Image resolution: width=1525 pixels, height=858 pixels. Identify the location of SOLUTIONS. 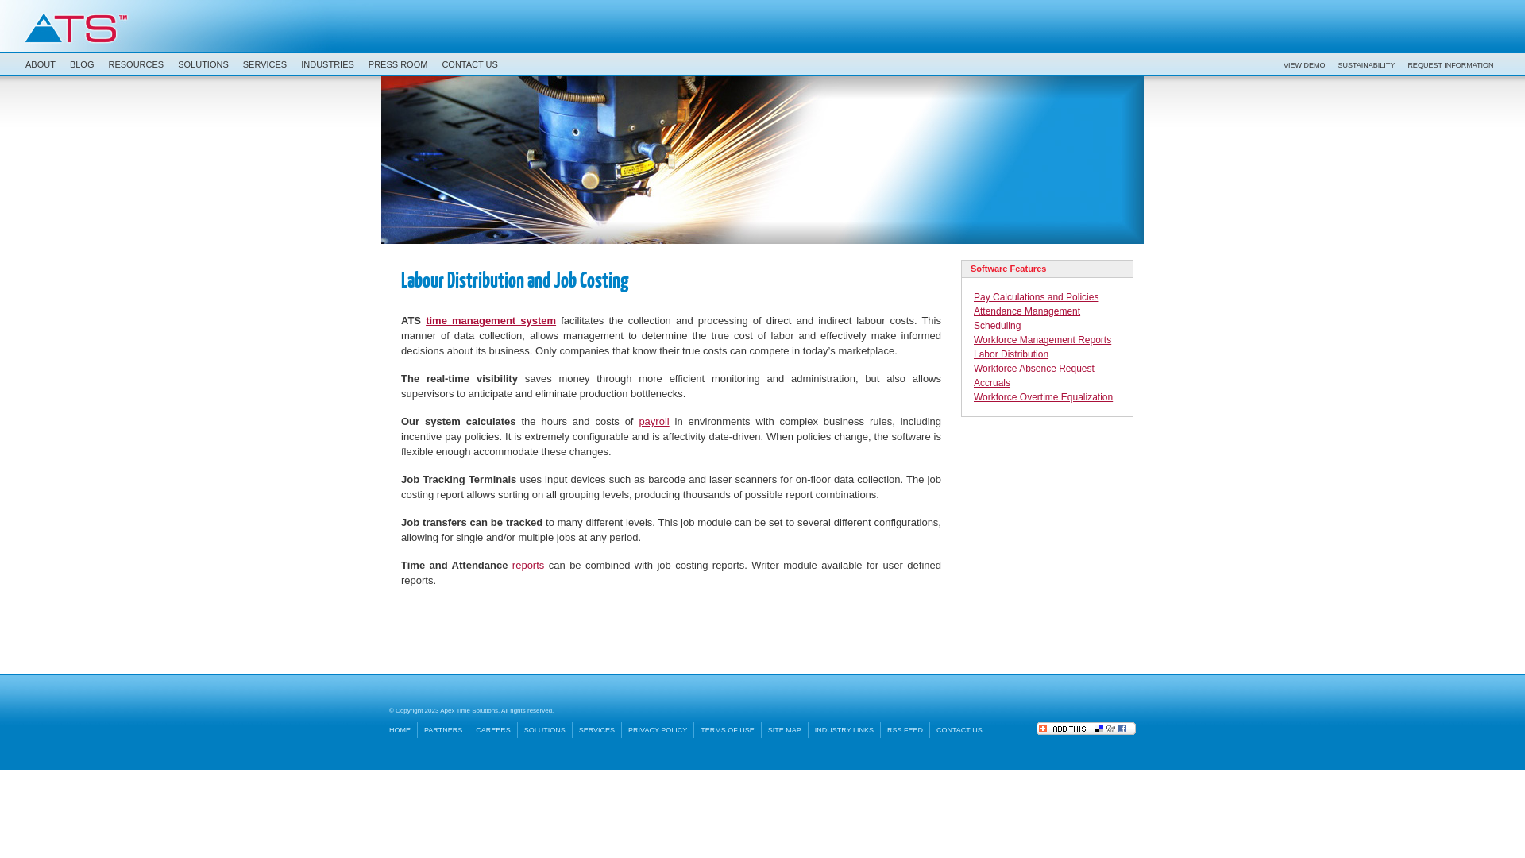
(203, 64).